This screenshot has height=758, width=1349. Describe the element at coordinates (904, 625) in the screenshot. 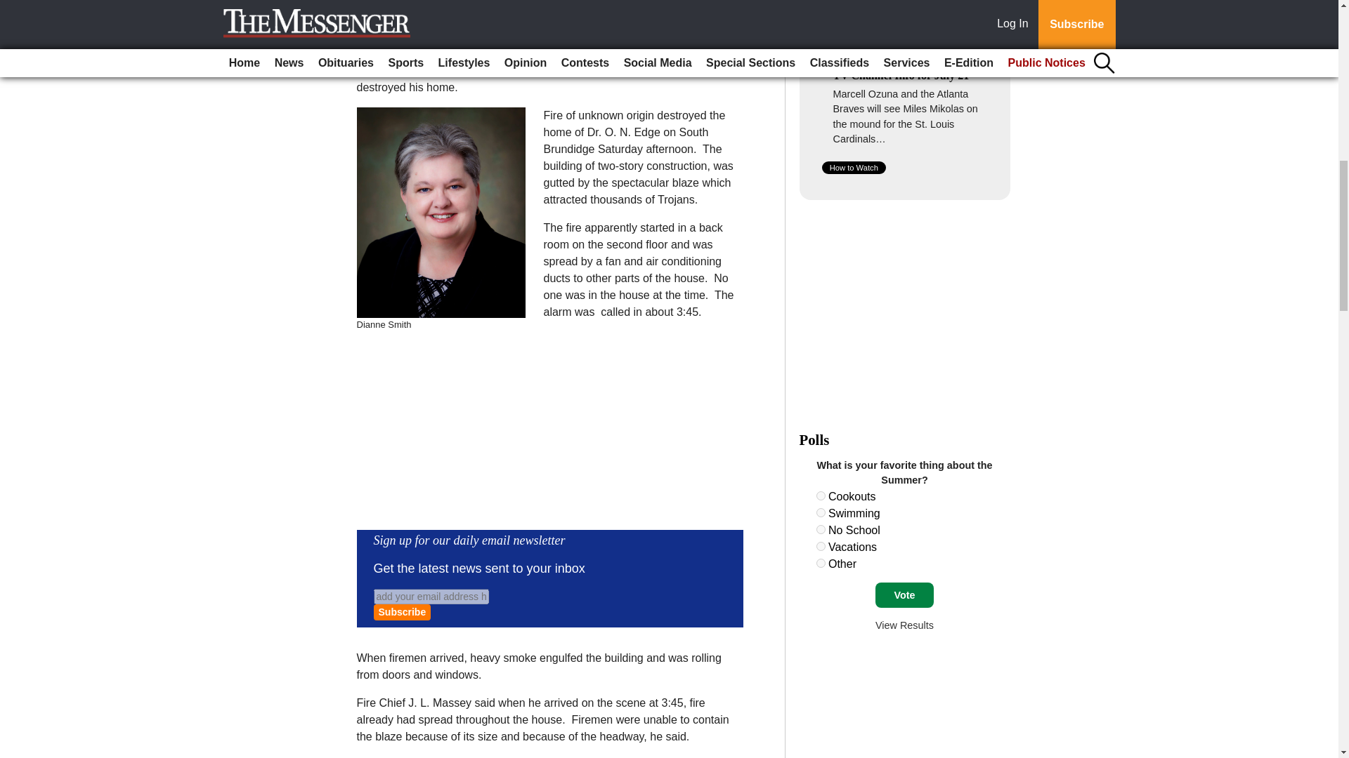

I see `View Results Of This Poll` at that location.